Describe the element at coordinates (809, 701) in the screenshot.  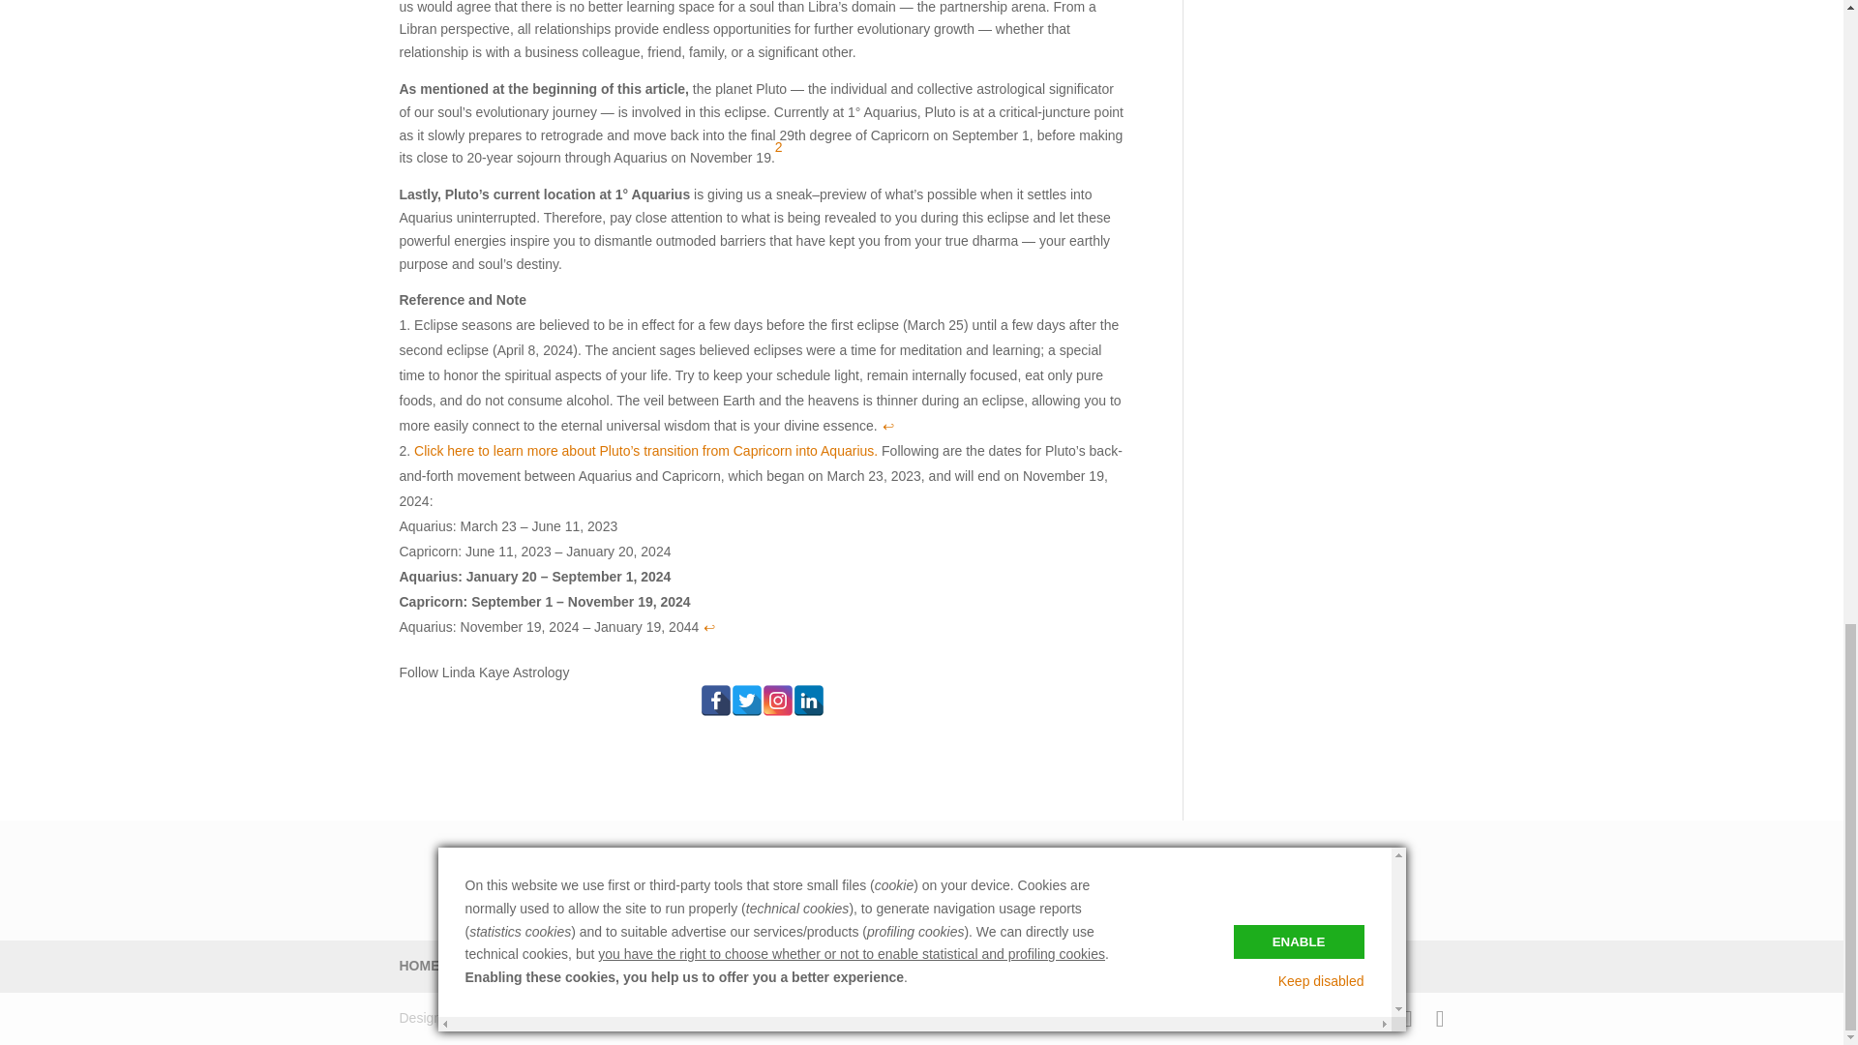
I see `LinkedIn` at that location.